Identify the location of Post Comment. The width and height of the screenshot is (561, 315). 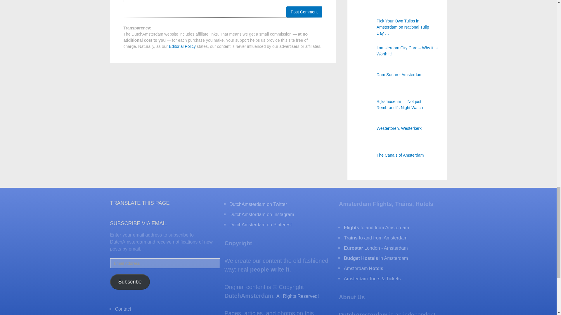
(304, 12).